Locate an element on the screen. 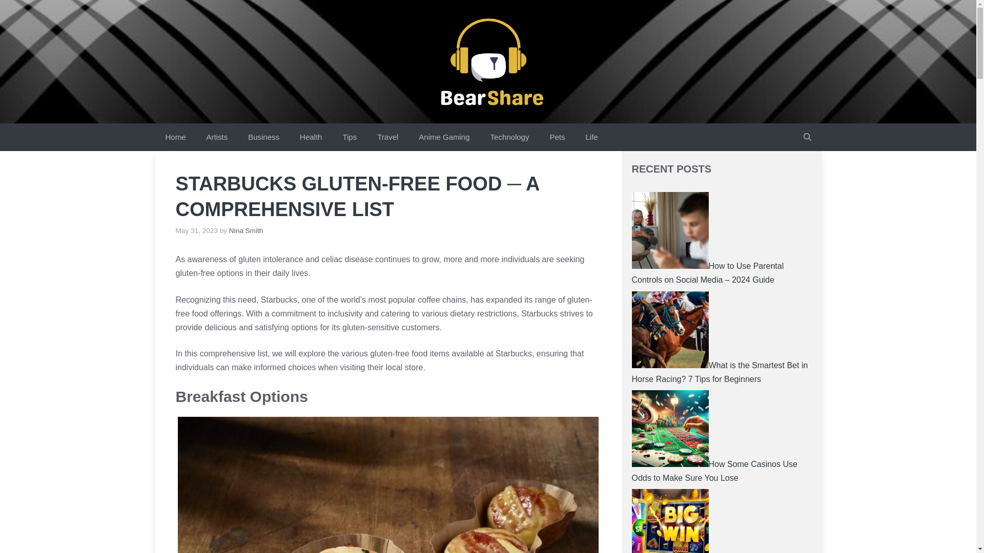  Tips is located at coordinates (350, 137).